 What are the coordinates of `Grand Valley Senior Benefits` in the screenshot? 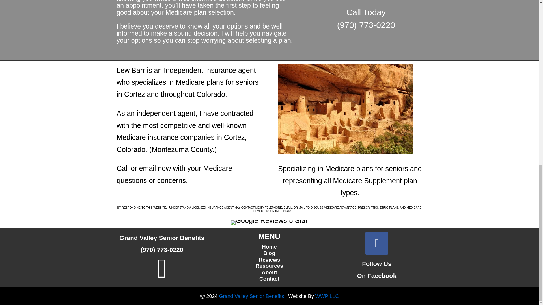 It's located at (252, 296).